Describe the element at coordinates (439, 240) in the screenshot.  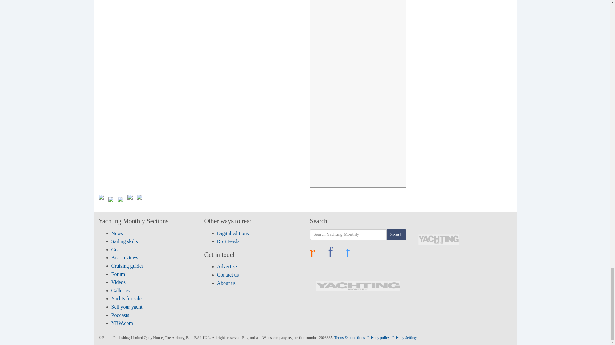
I see `Latest Issue of Yachting Monthly` at that location.